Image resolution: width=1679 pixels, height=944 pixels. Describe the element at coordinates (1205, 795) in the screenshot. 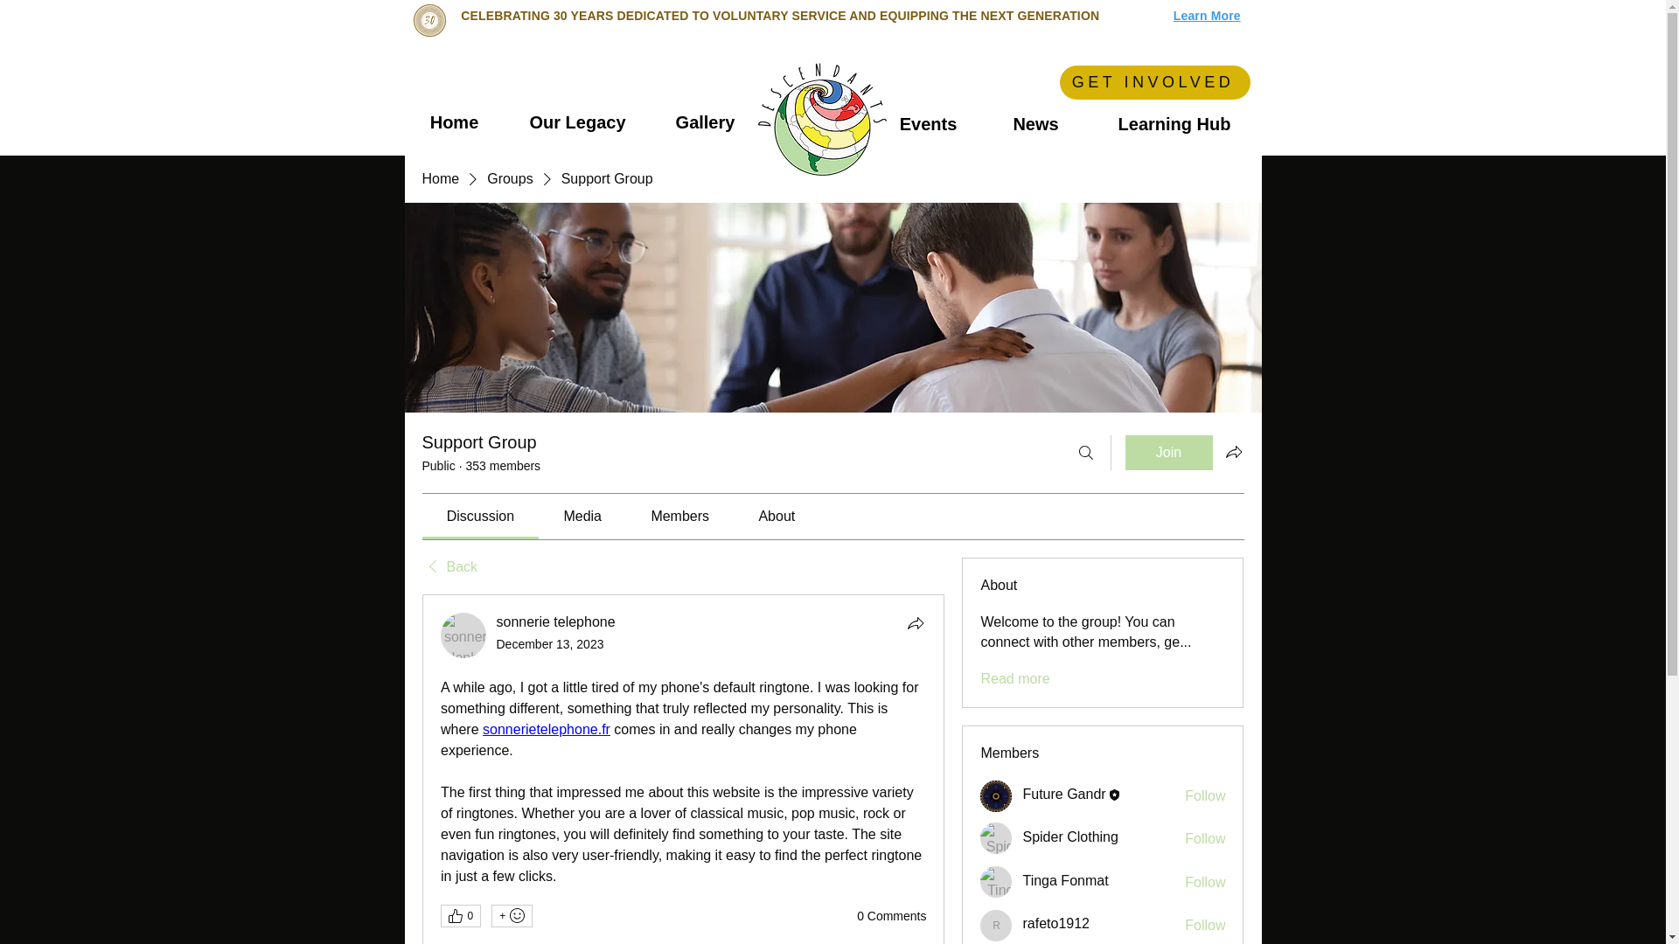

I see `Follow` at that location.